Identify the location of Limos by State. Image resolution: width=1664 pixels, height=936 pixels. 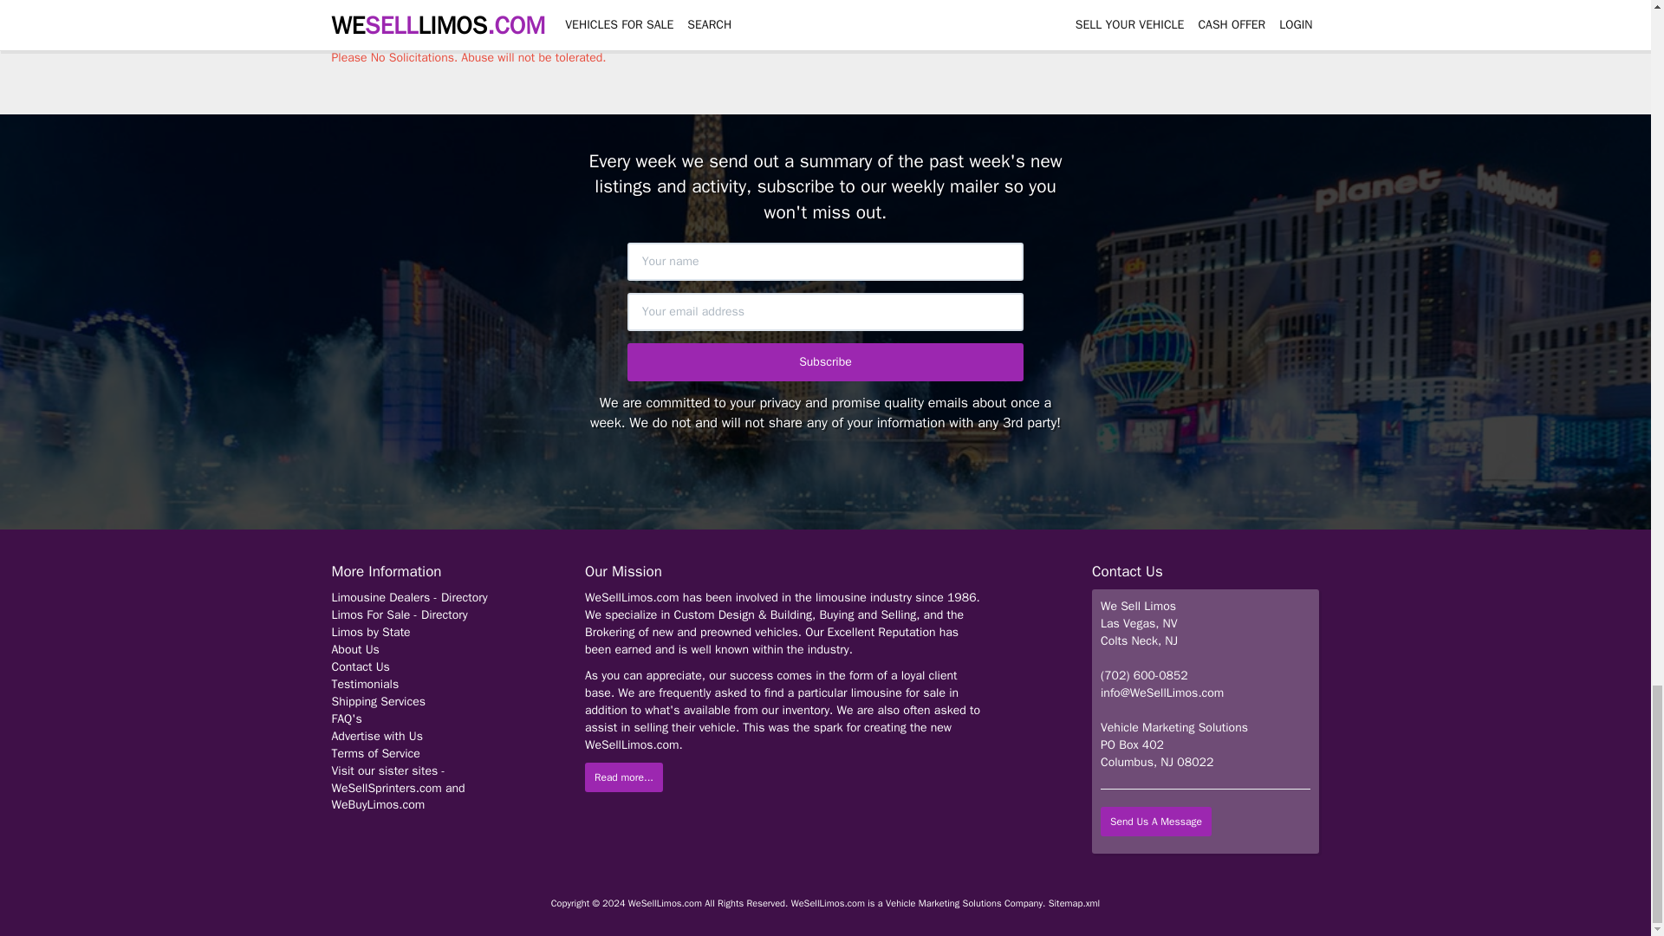
(370, 632).